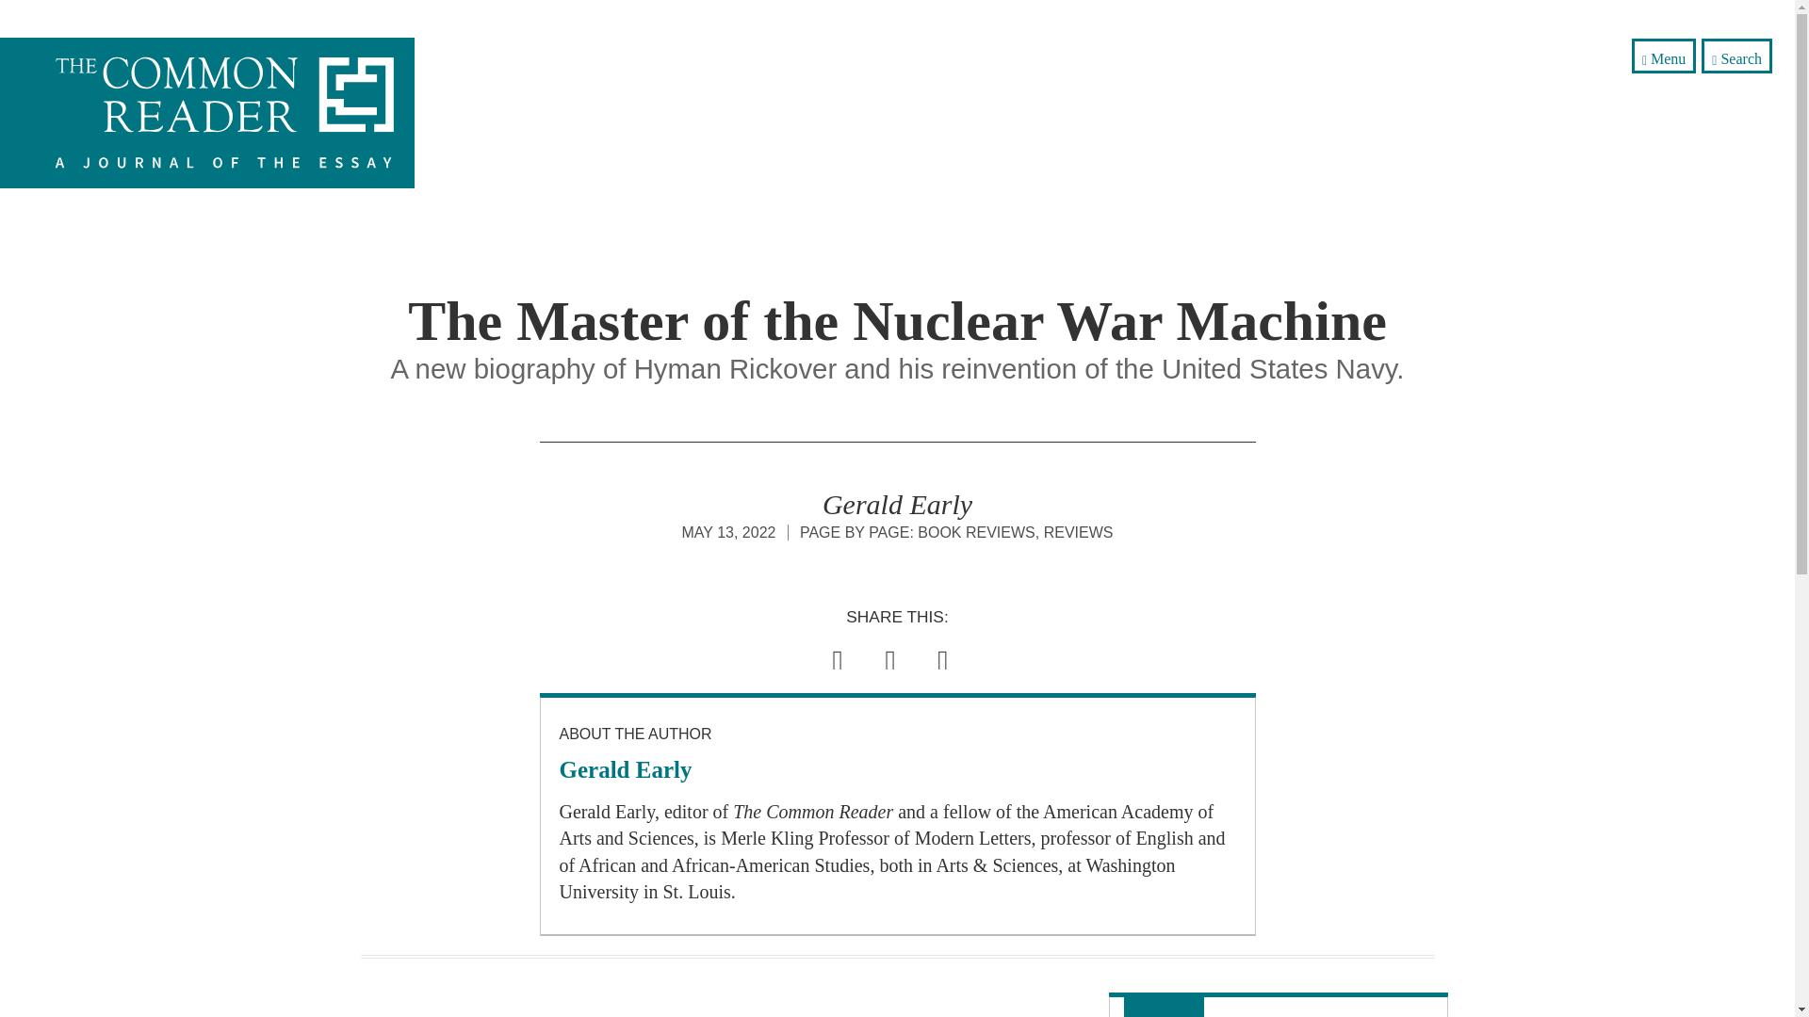 The height and width of the screenshot is (1017, 1809). I want to click on Search, so click(1737, 56).